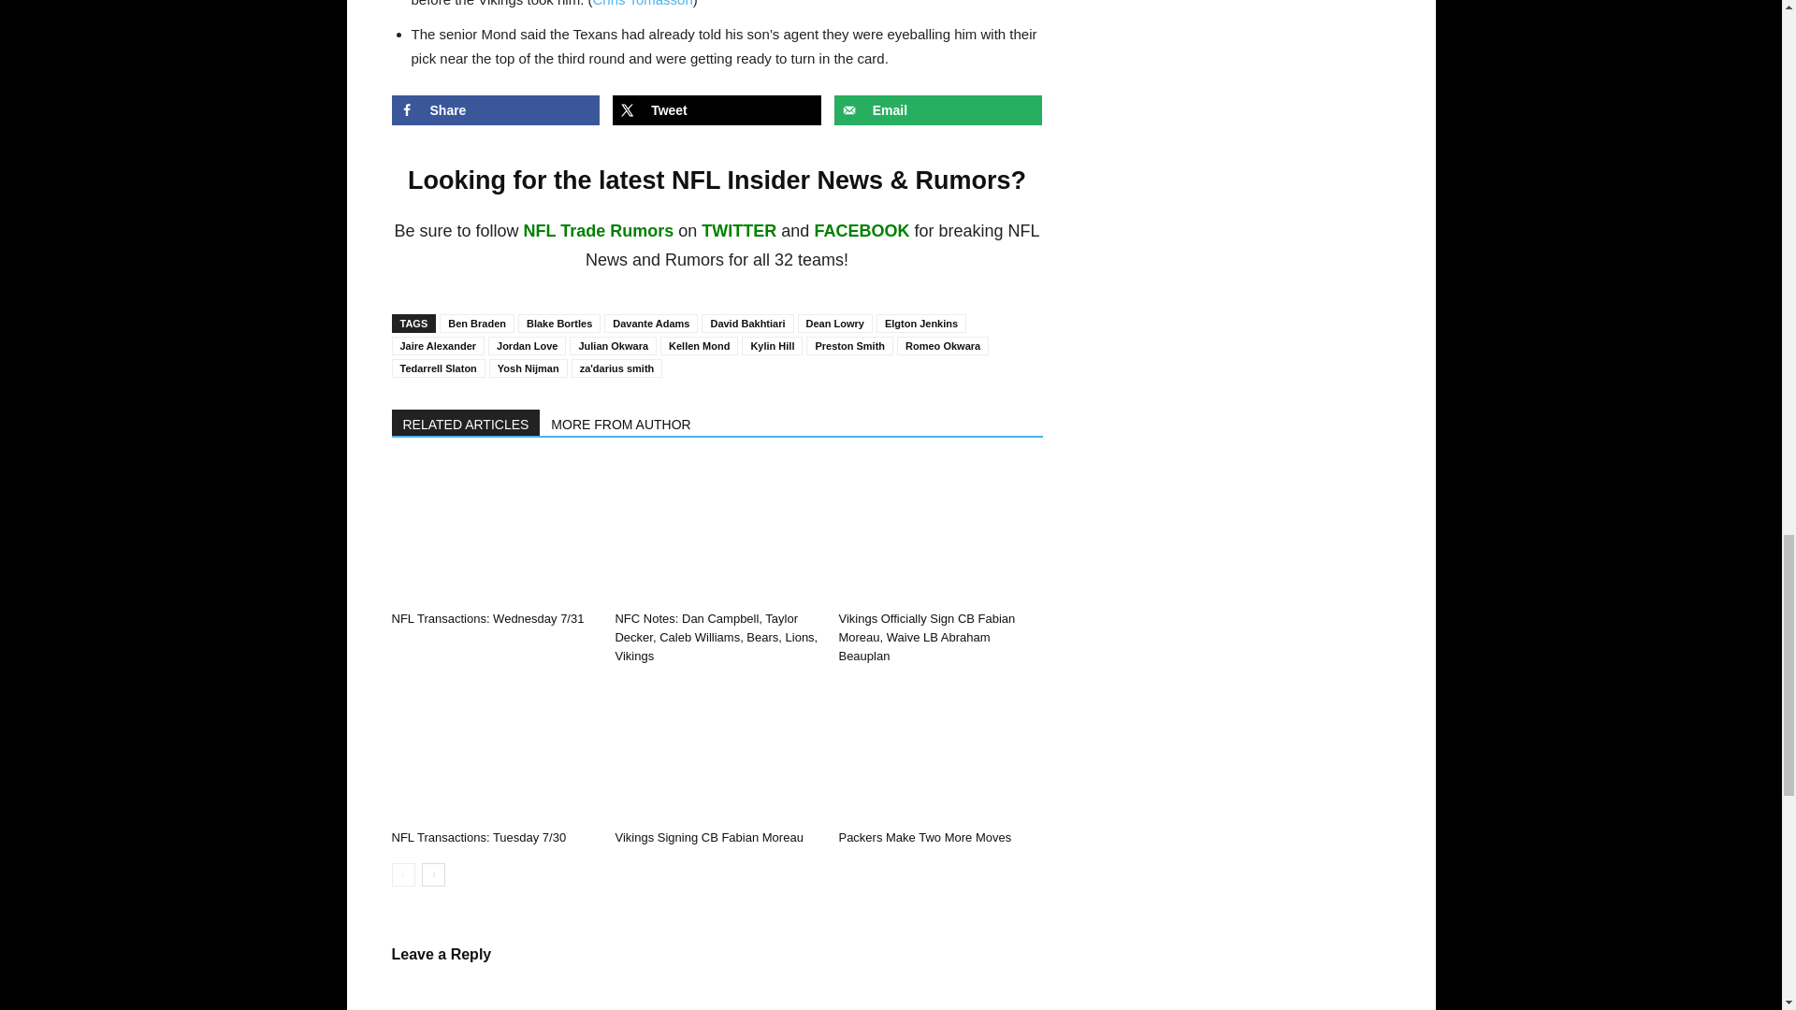 The width and height of the screenshot is (1796, 1010). Describe the element at coordinates (939, 109) in the screenshot. I see `Send over email` at that location.